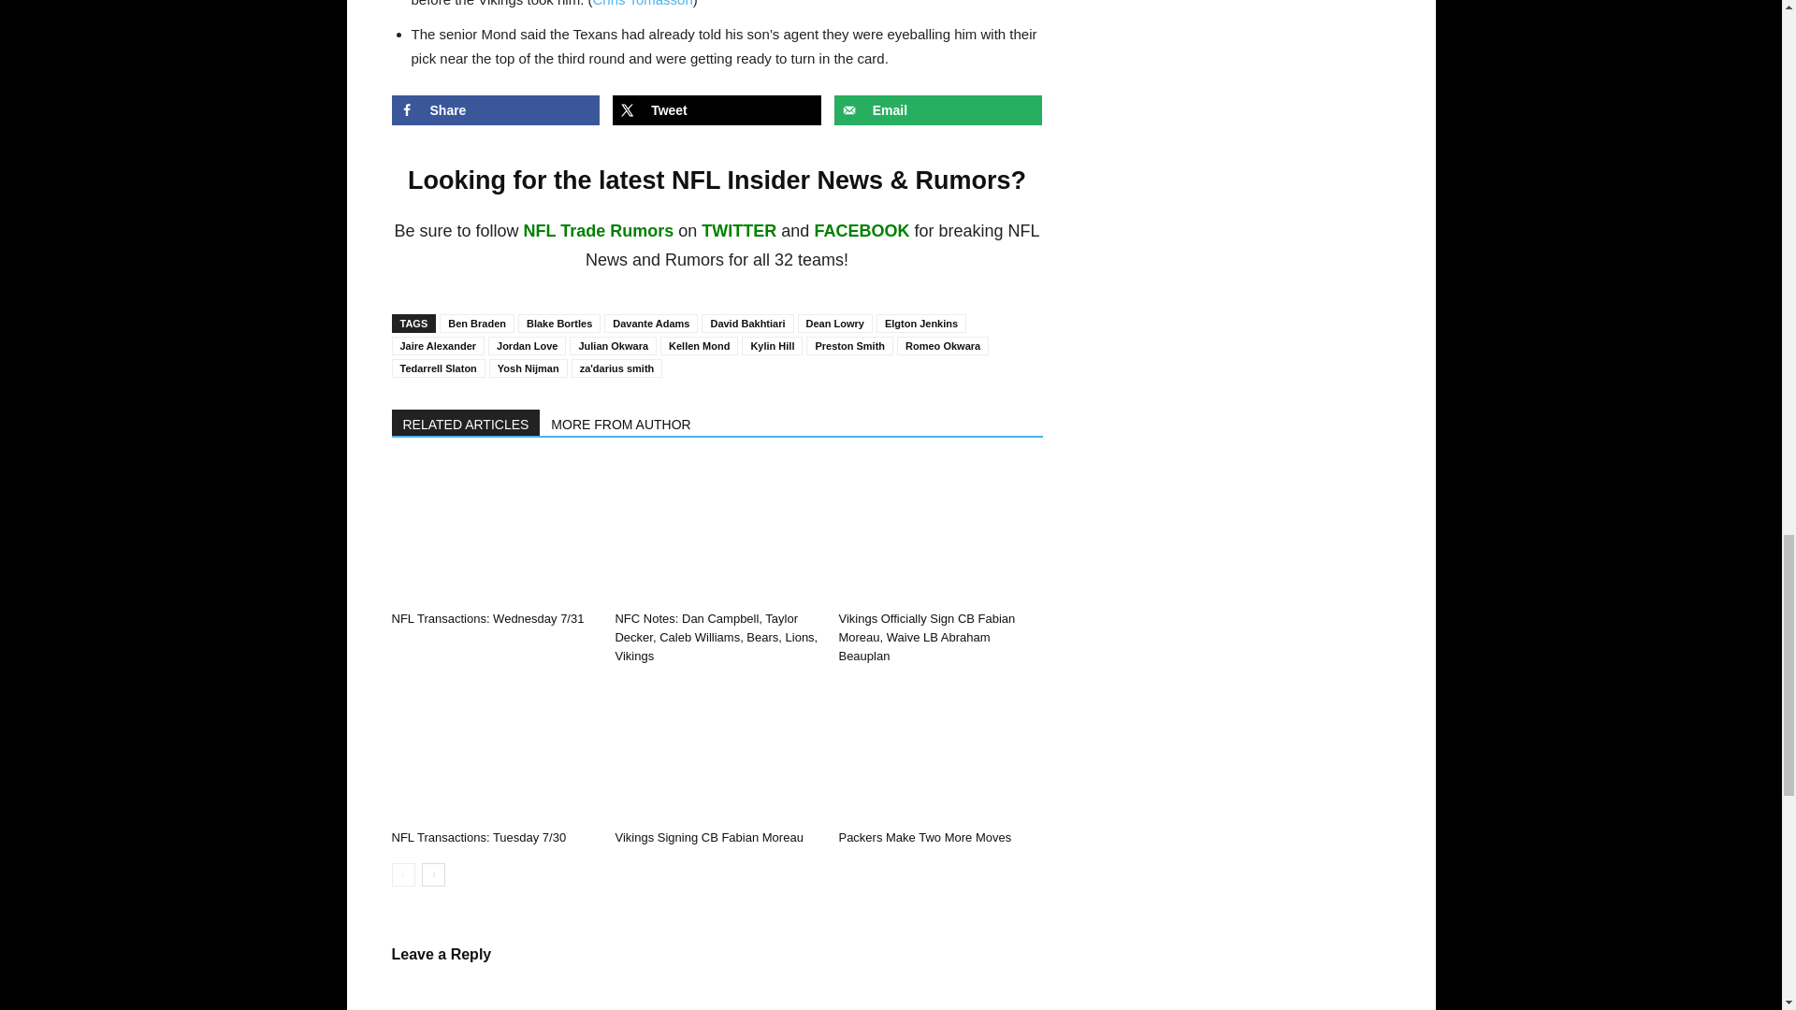 The width and height of the screenshot is (1796, 1010). Describe the element at coordinates (939, 109) in the screenshot. I see `Send over email` at that location.